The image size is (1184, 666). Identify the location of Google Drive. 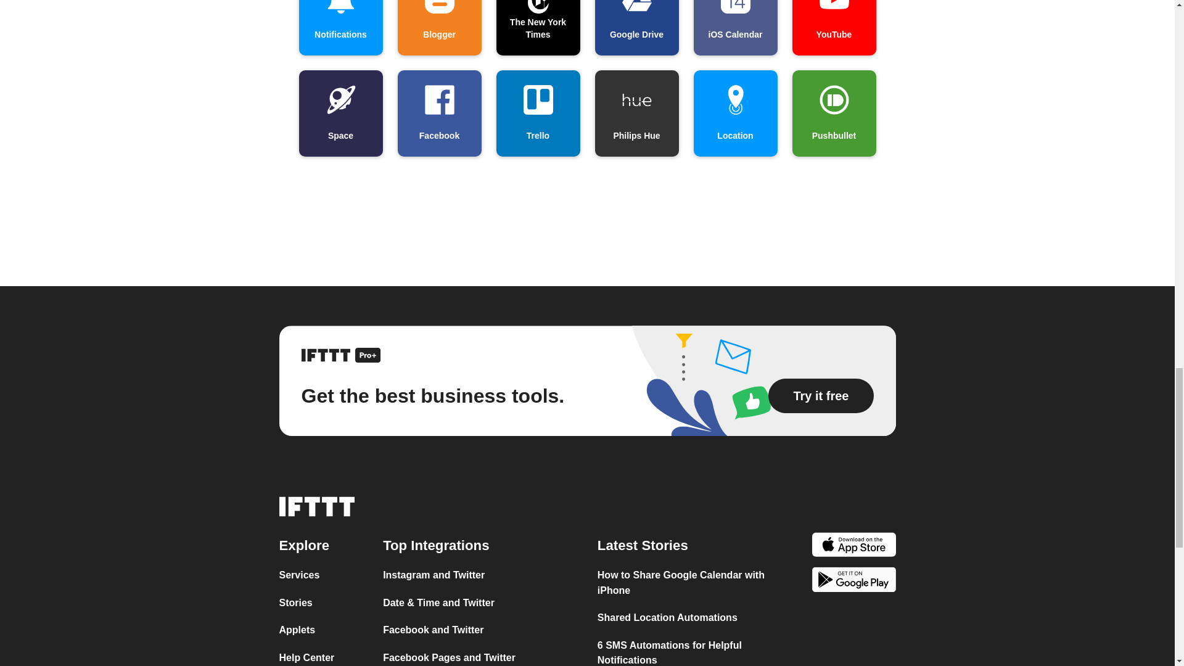
(636, 27).